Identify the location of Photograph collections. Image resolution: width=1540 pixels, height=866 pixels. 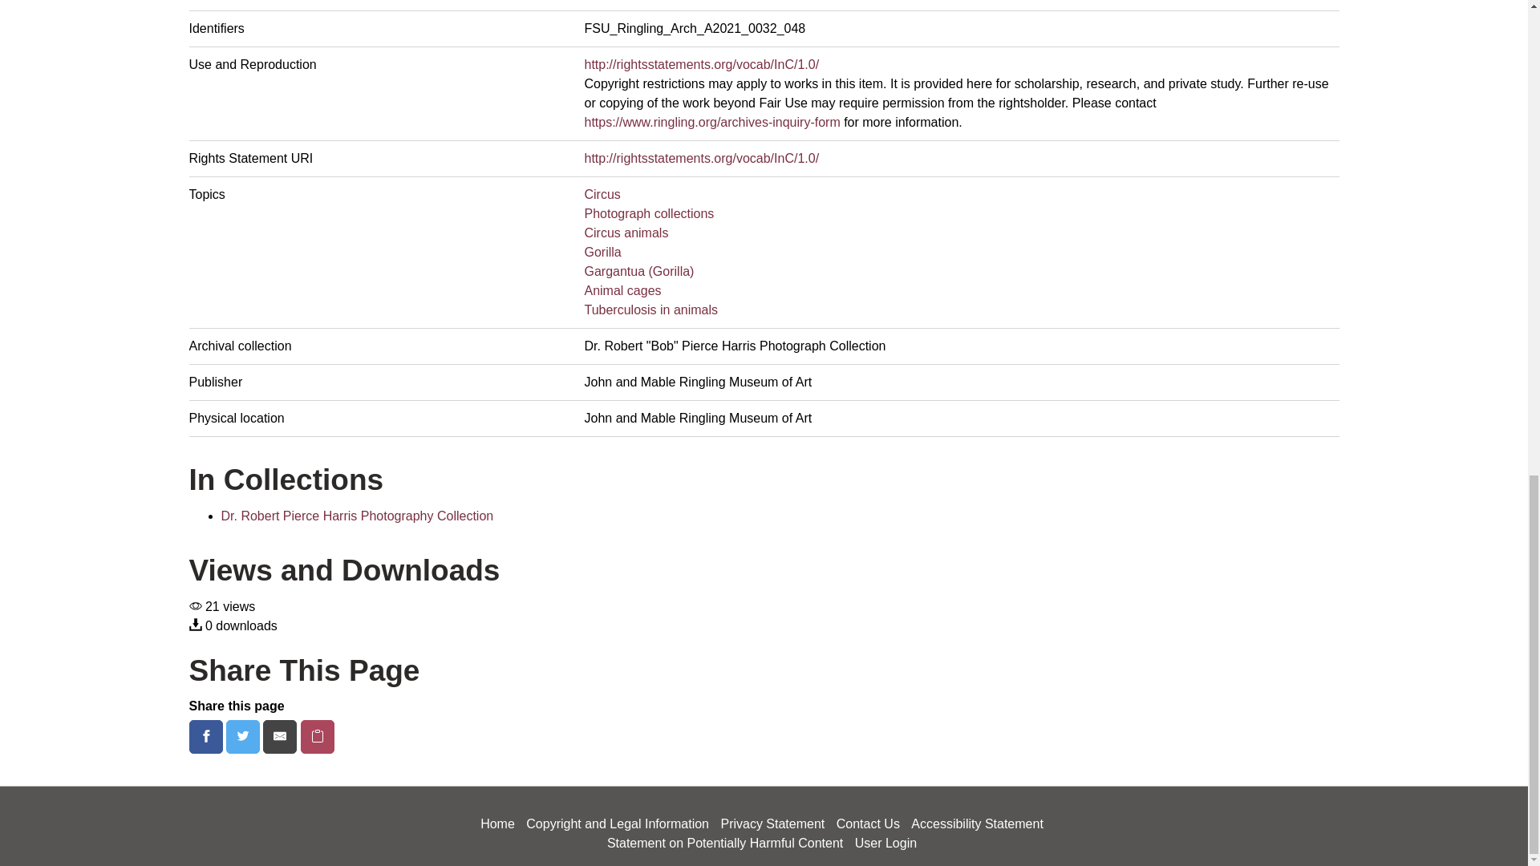
(648, 214).